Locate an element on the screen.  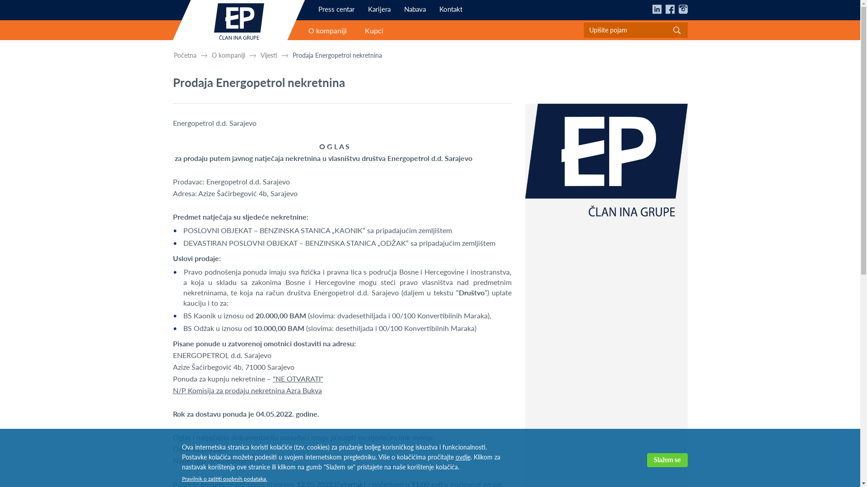
Kontakt is located at coordinates (451, 9).